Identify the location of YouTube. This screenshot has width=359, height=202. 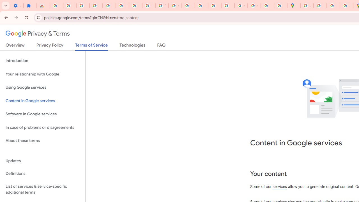
(162, 6).